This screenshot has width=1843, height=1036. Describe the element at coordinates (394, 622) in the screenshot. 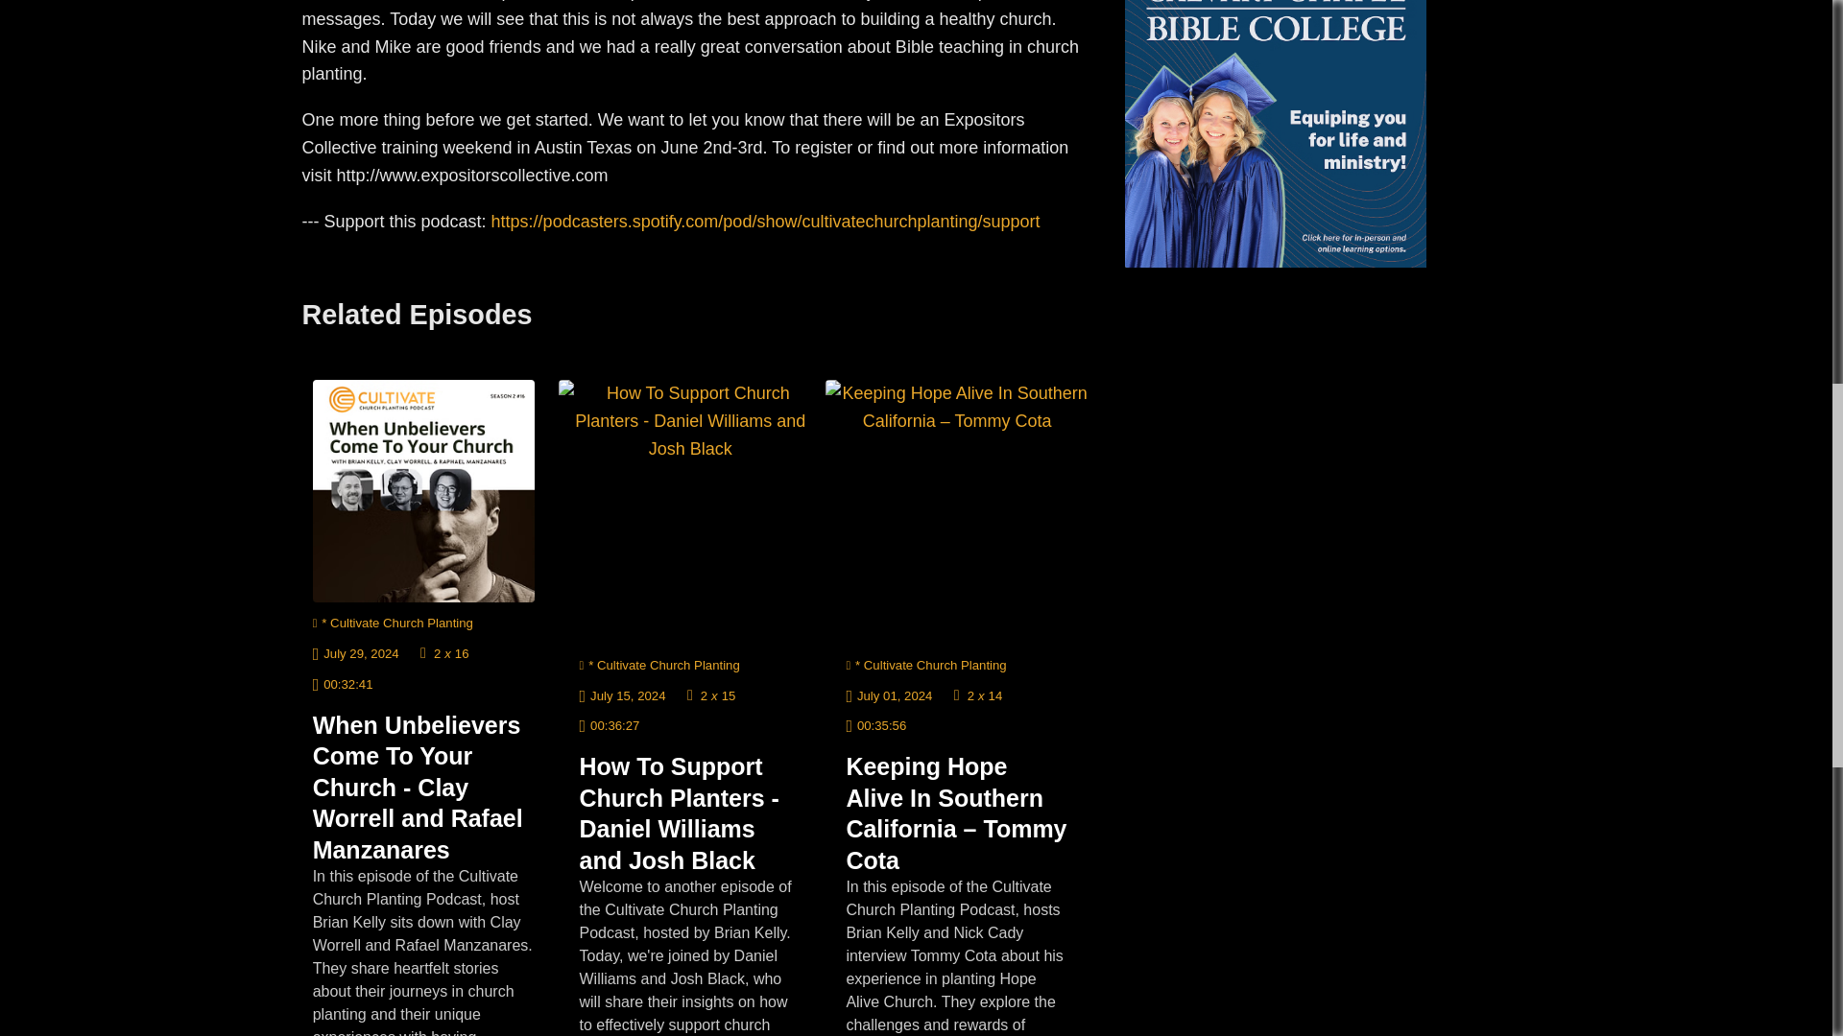

I see `Podcast` at that location.